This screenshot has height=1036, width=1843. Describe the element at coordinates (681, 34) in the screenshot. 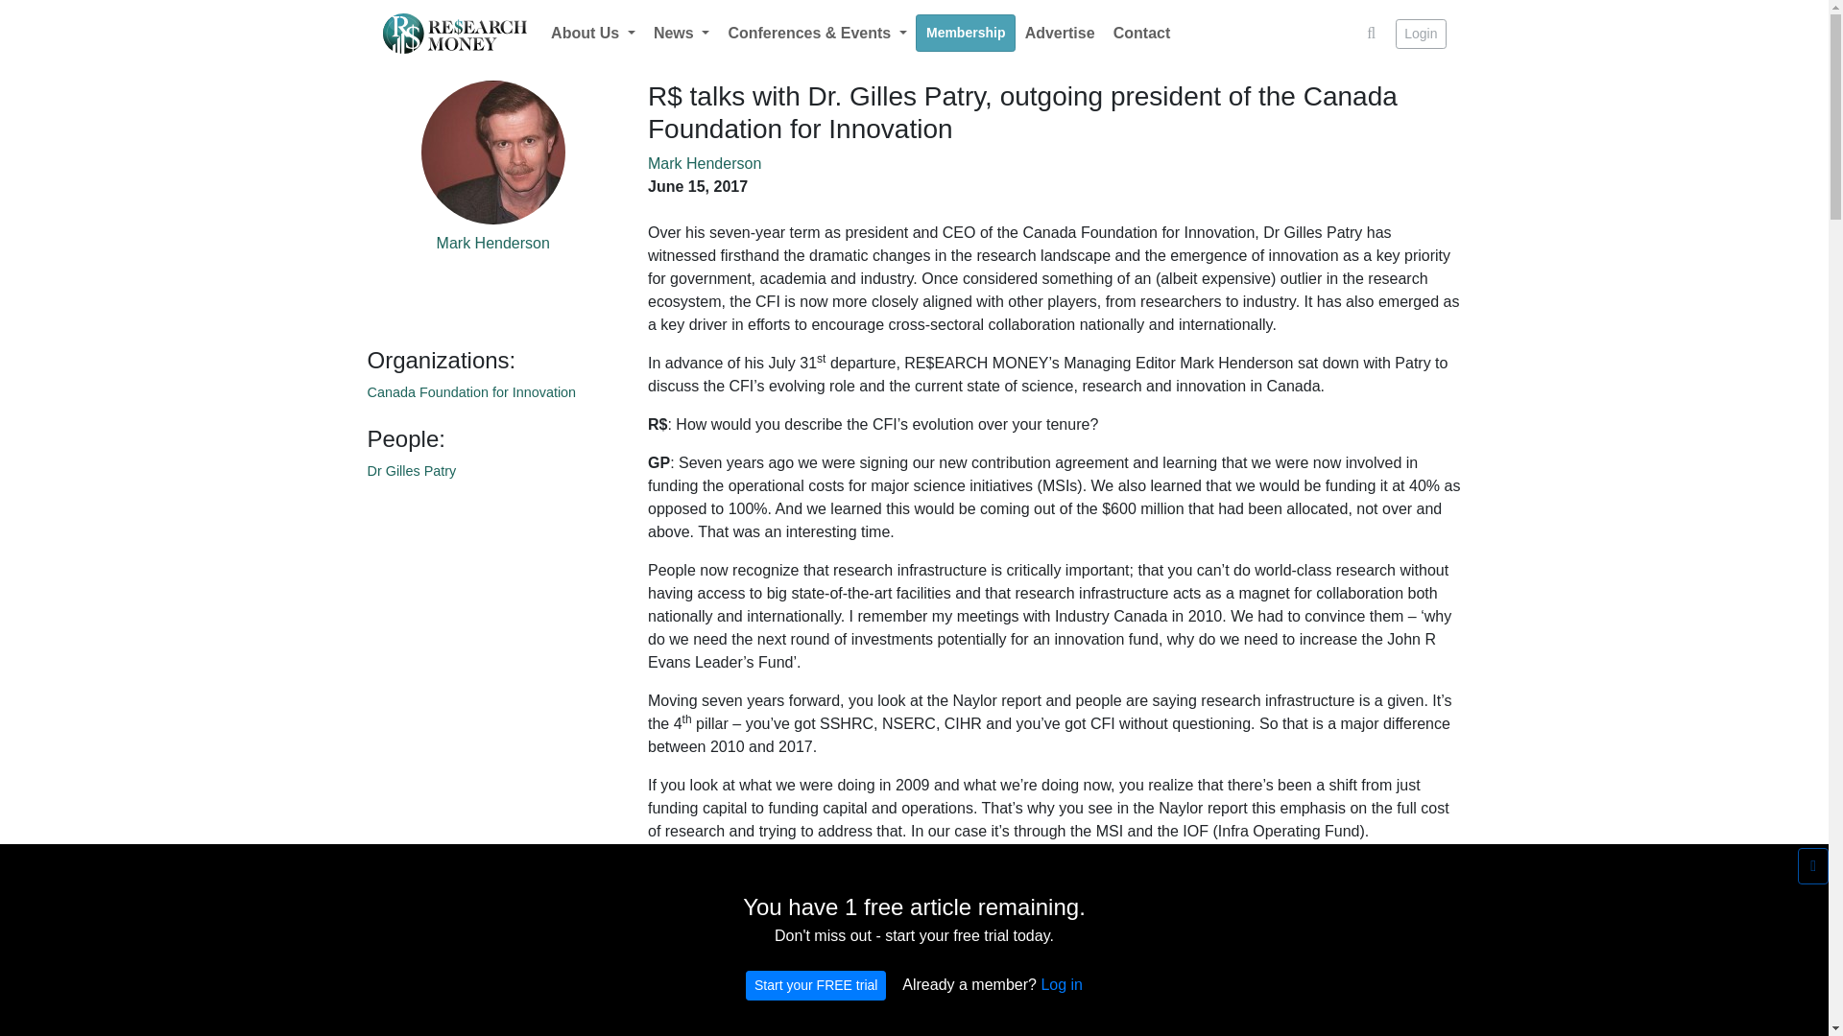

I see `News` at that location.